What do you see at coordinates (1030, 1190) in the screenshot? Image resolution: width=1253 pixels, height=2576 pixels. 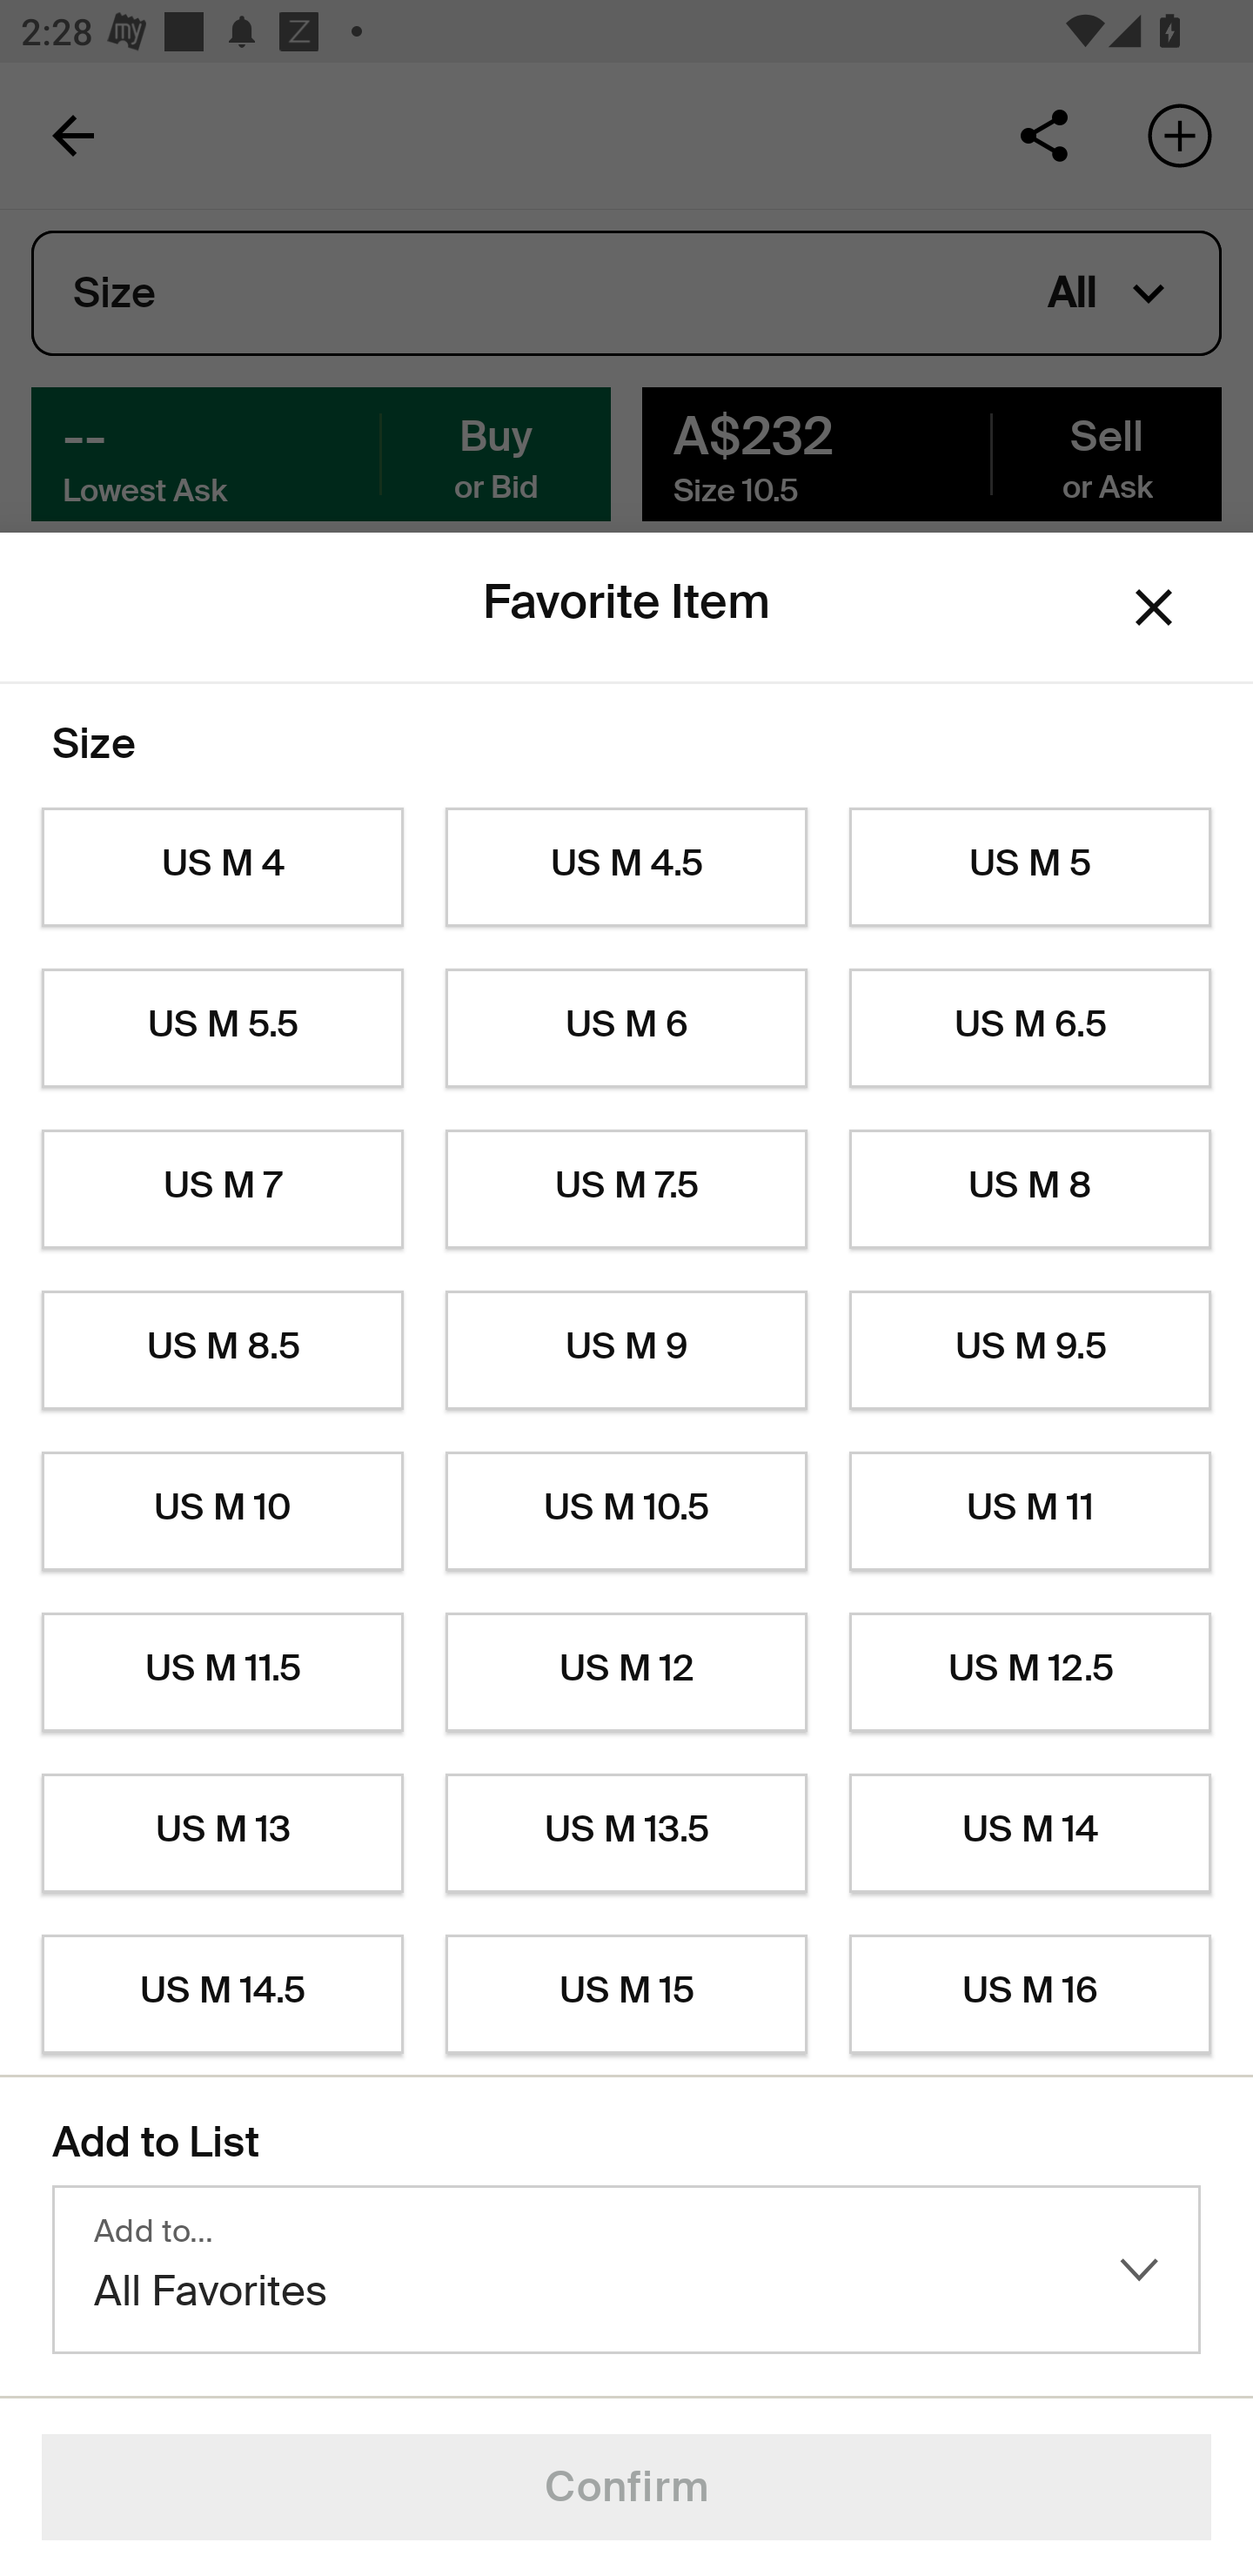 I see `US M 8` at bounding box center [1030, 1190].